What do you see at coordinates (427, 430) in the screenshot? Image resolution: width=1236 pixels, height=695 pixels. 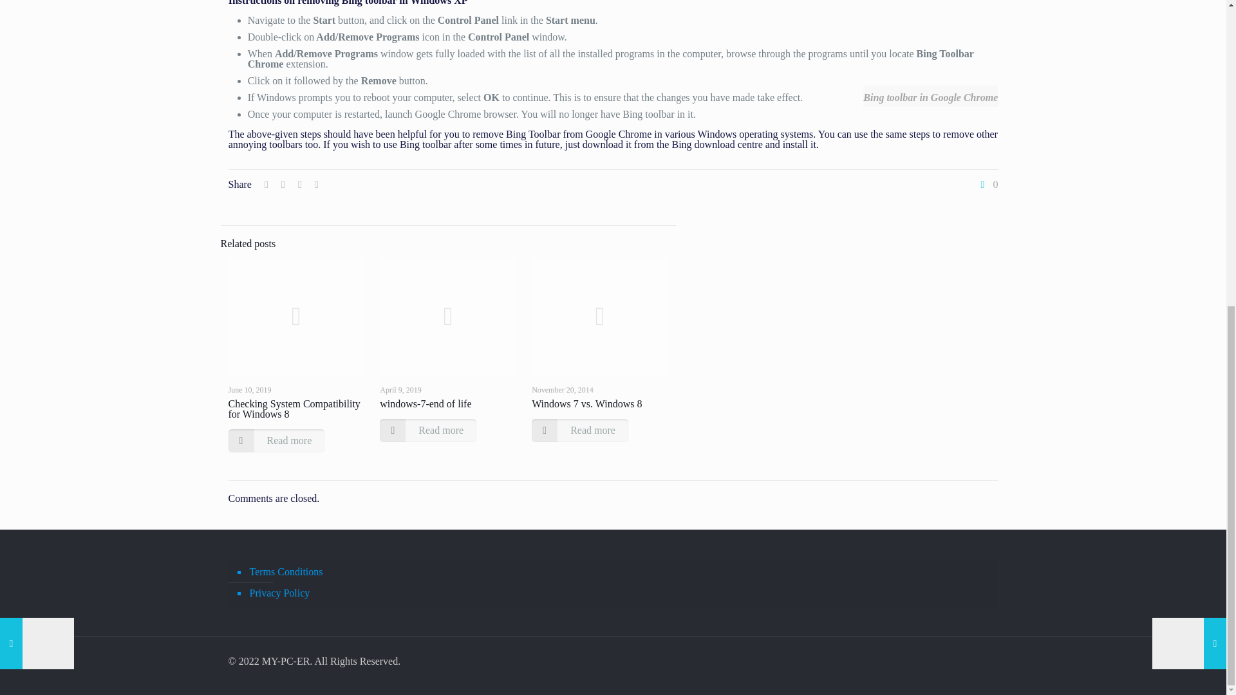 I see `Read more` at bounding box center [427, 430].